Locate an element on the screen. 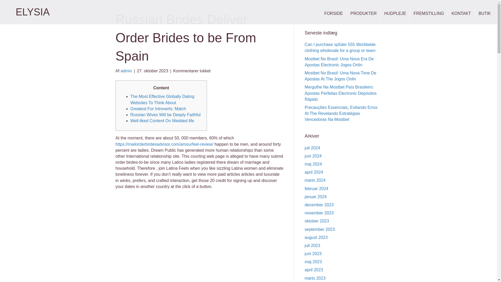 Image resolution: width=501 pixels, height=282 pixels. PRODUKTER is located at coordinates (363, 13).